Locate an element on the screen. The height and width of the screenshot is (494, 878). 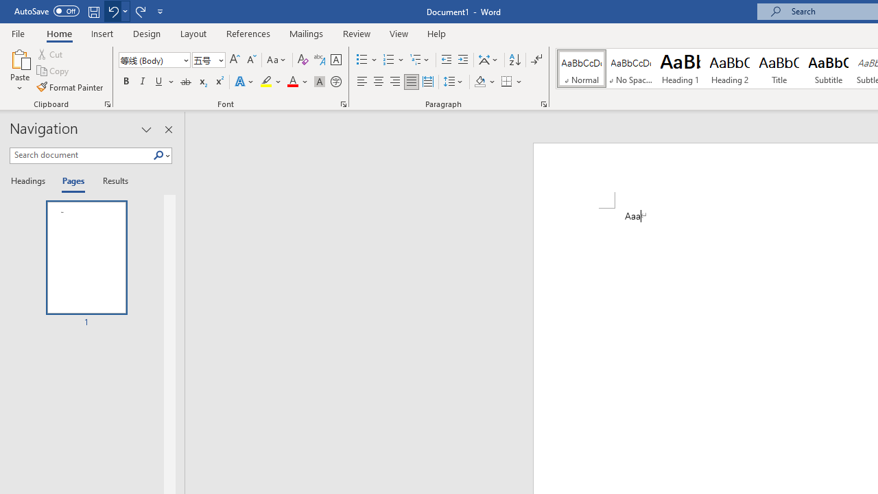
Show/Hide Editing Marks is located at coordinates (536, 60).